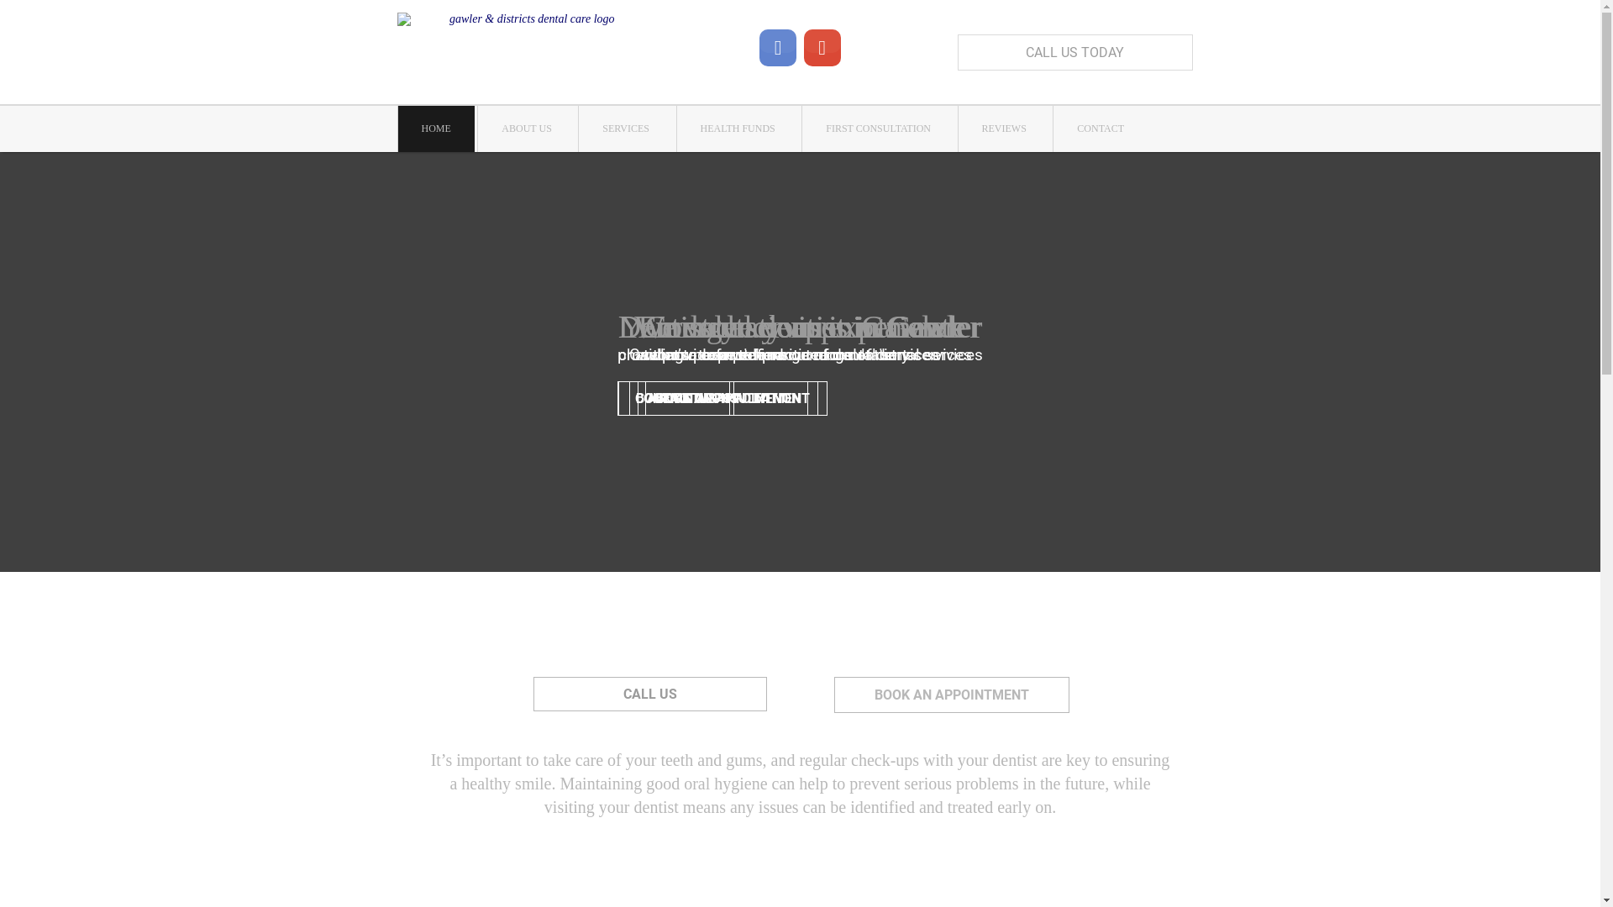 The width and height of the screenshot is (1613, 907). What do you see at coordinates (626, 129) in the screenshot?
I see `SERVICES` at bounding box center [626, 129].